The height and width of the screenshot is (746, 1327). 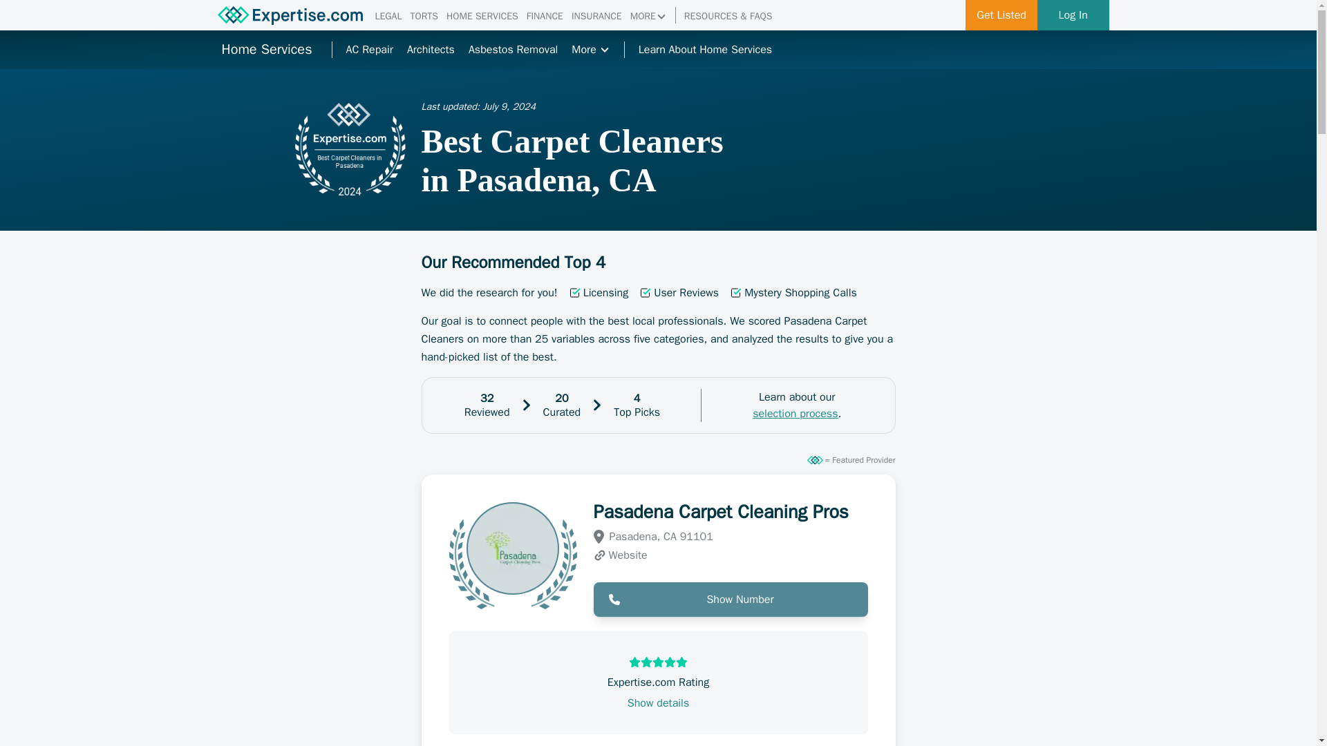 I want to click on INSURANCE, so click(x=597, y=17).